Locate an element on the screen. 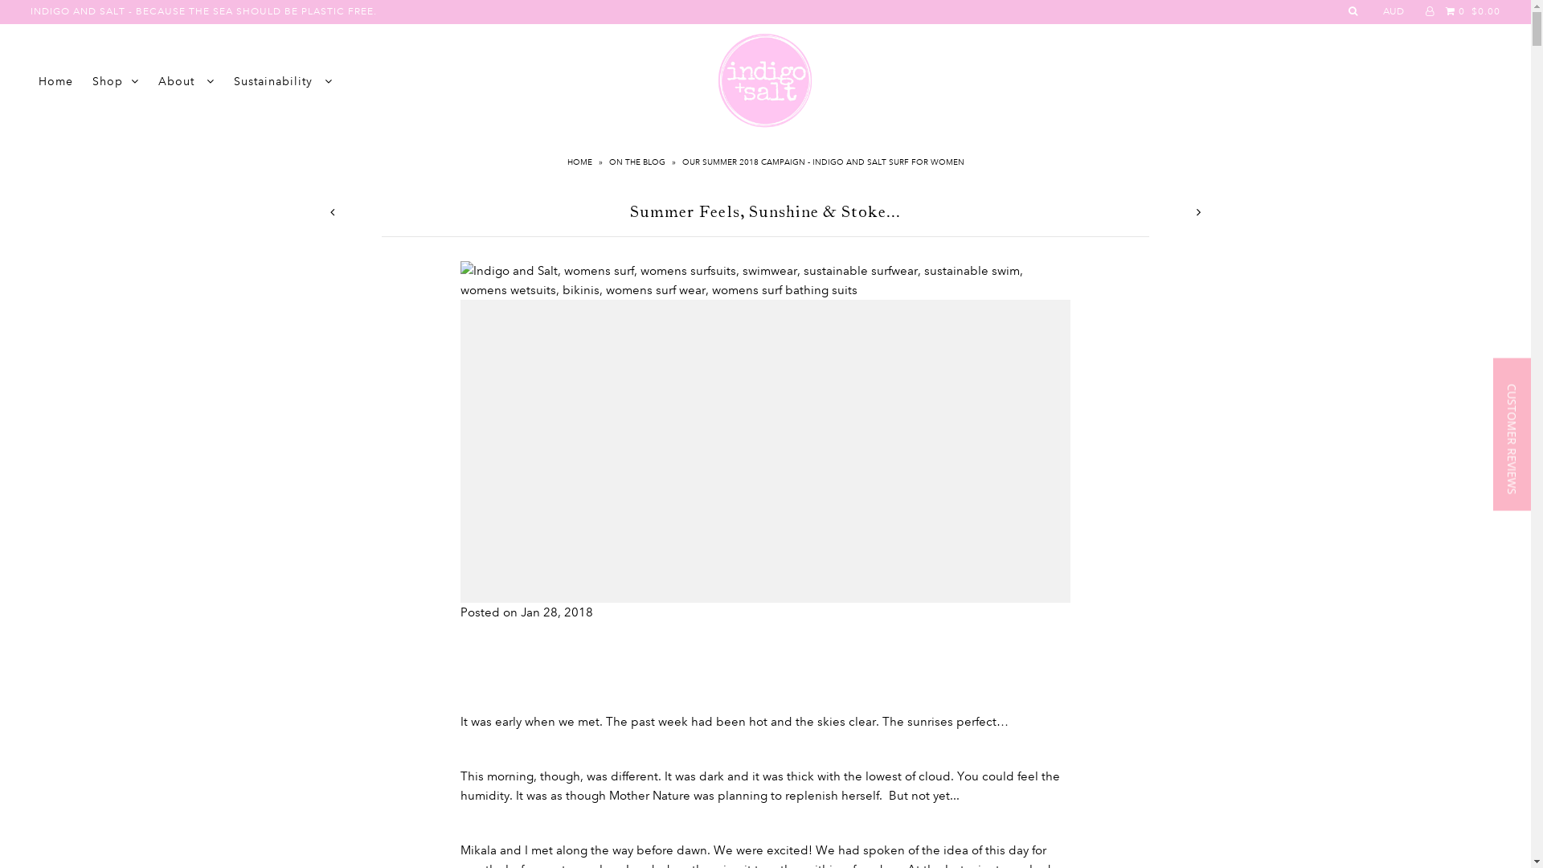 The image size is (1543, 868). HOME is located at coordinates (582, 162).